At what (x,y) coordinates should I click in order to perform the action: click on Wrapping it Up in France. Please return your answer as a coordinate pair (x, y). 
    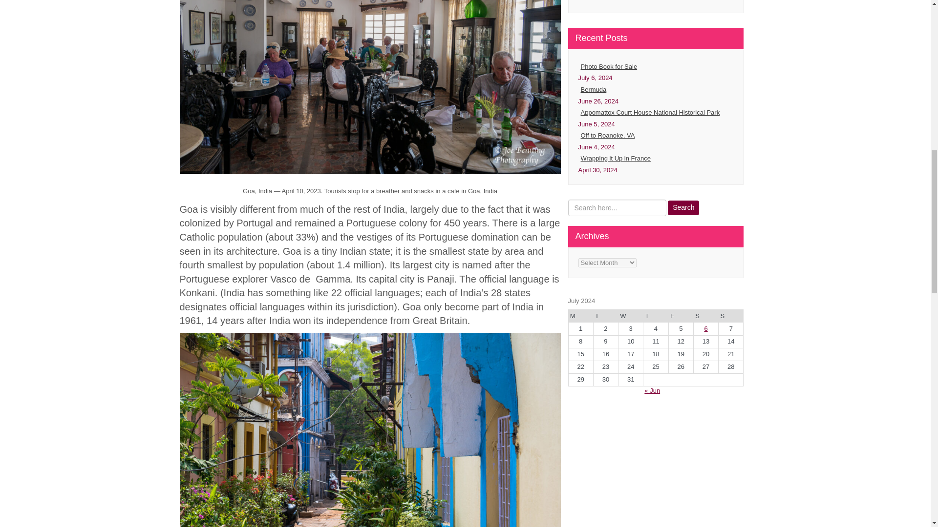
    Looking at the image, I should click on (656, 159).